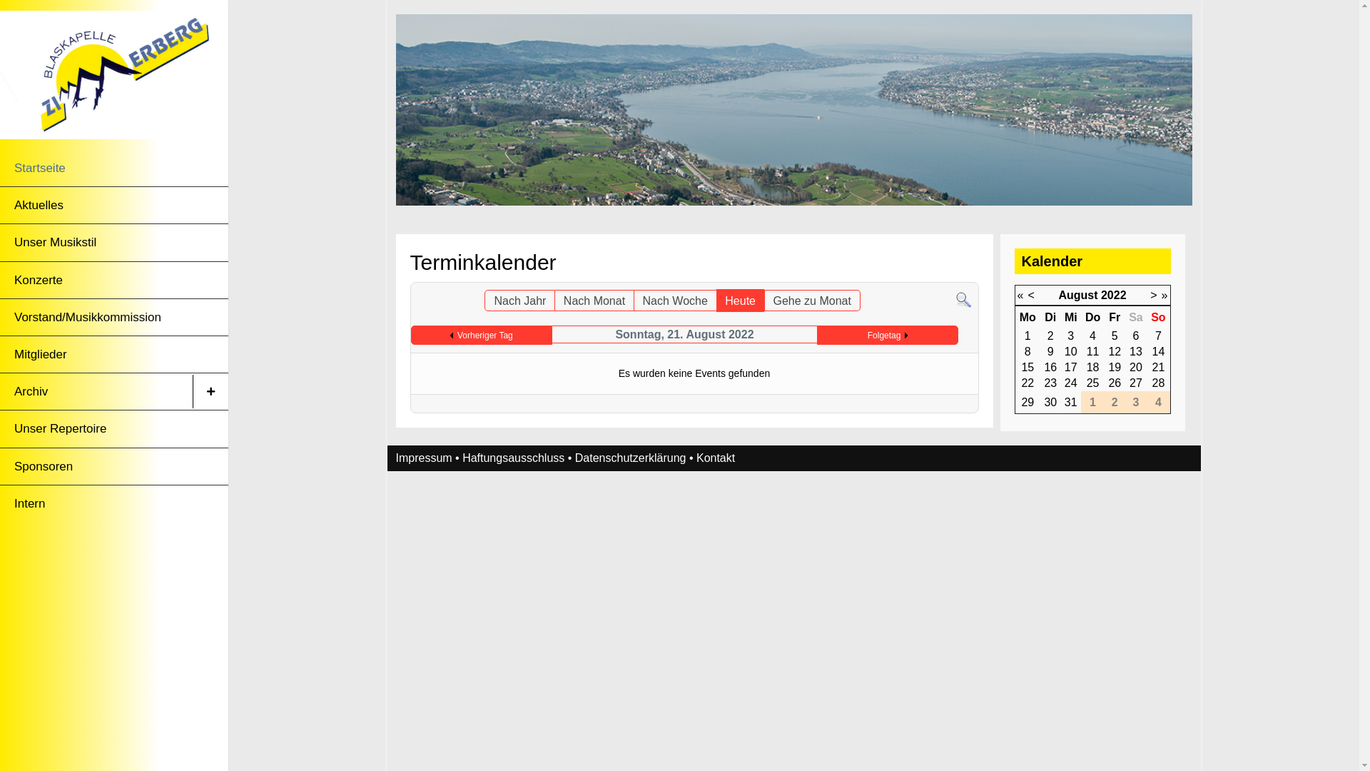  What do you see at coordinates (1115, 367) in the screenshot?
I see `19` at bounding box center [1115, 367].